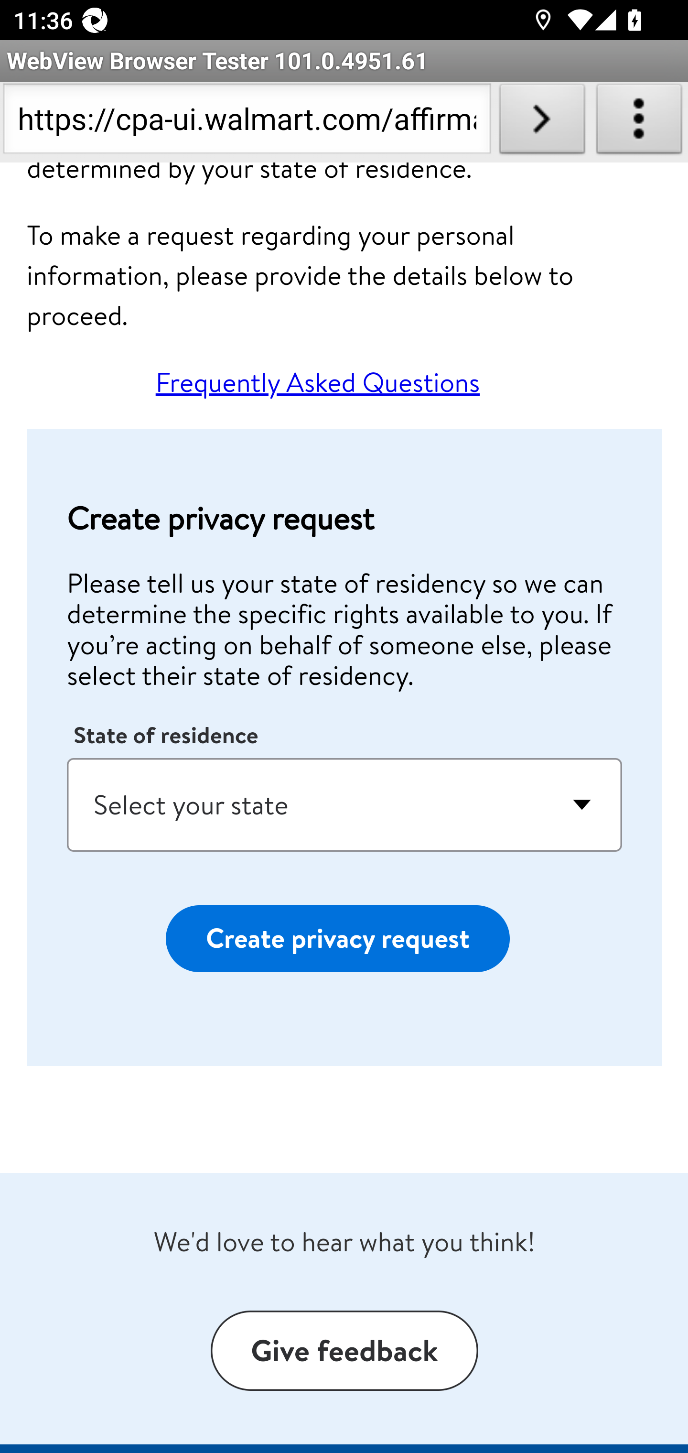 This screenshot has height=1453, width=688. I want to click on Create privacy request, so click(337, 939).